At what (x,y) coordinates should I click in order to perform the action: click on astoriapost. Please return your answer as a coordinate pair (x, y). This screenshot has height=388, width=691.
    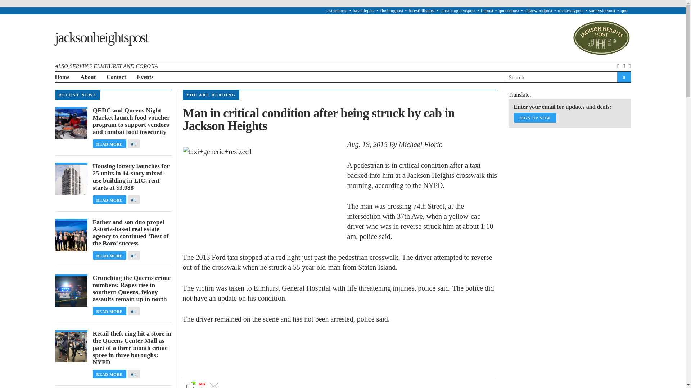
    Looking at the image, I should click on (337, 10).